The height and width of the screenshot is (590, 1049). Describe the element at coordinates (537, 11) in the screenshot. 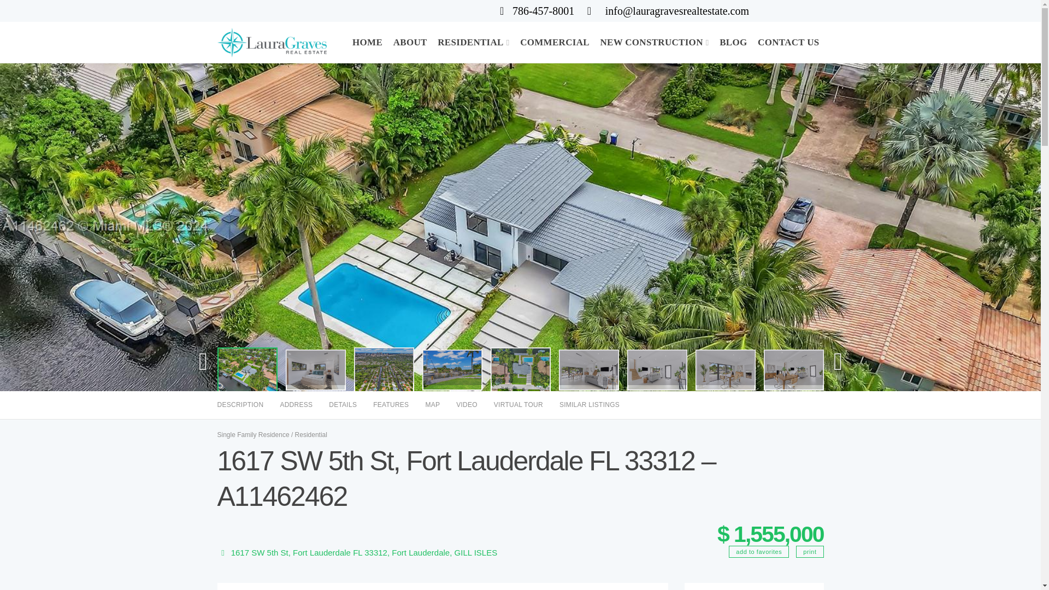

I see `786-457-8001` at that location.